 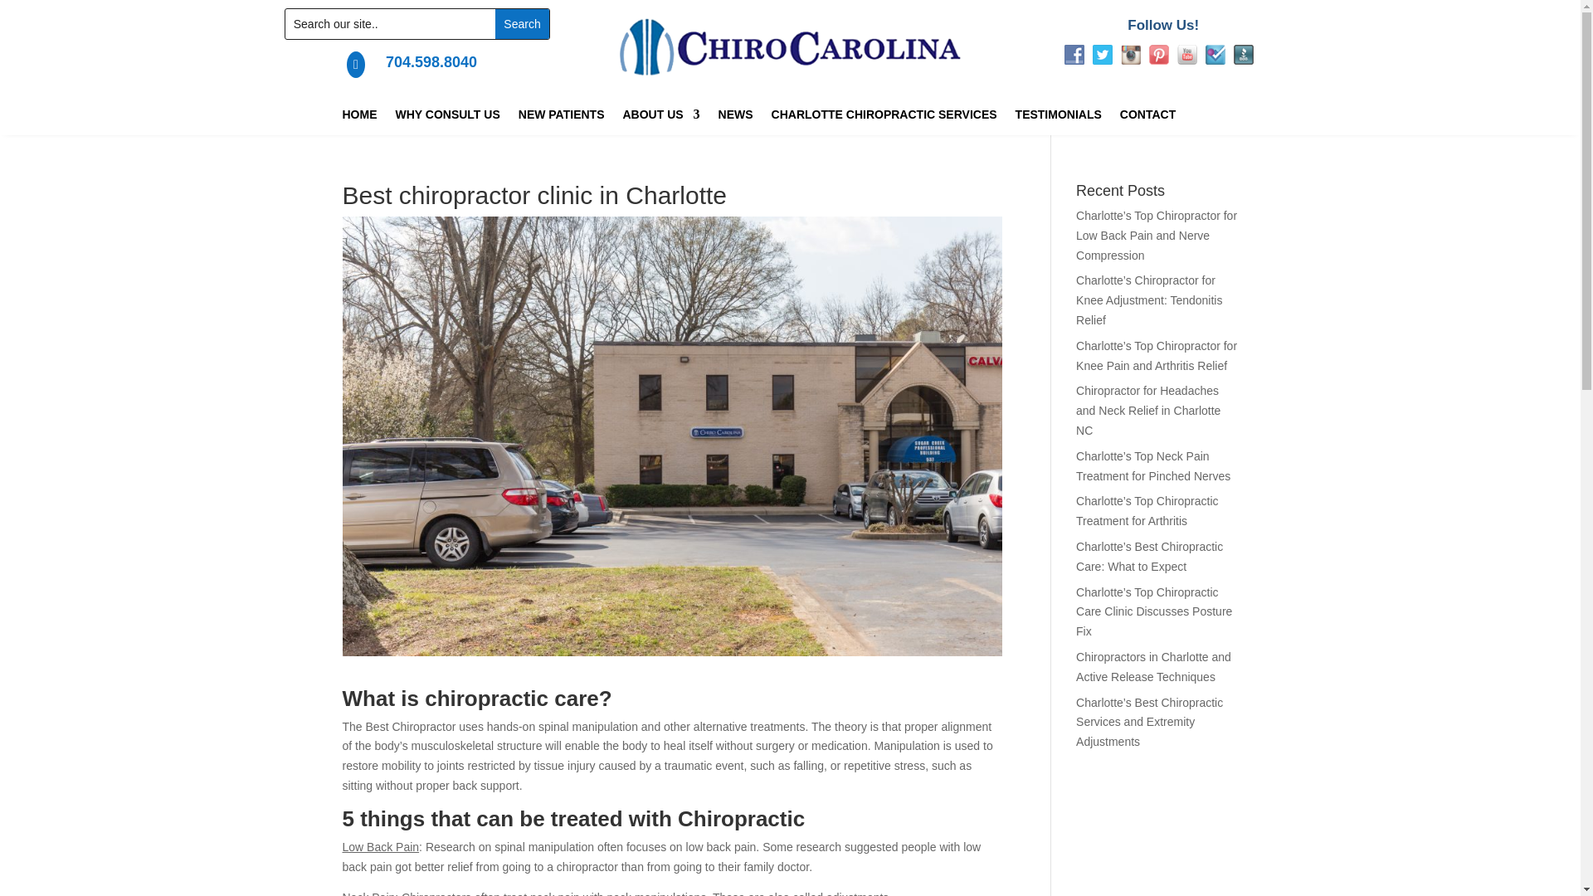 I want to click on WHY CONSULT US, so click(x=447, y=118).